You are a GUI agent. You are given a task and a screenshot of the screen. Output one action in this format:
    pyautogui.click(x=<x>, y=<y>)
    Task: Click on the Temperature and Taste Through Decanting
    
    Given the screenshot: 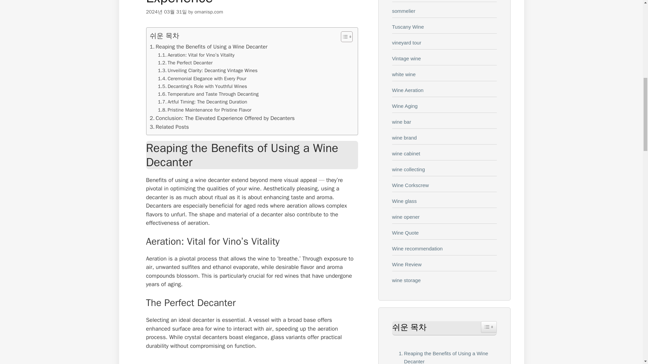 What is the action you would take?
    pyautogui.click(x=208, y=94)
    